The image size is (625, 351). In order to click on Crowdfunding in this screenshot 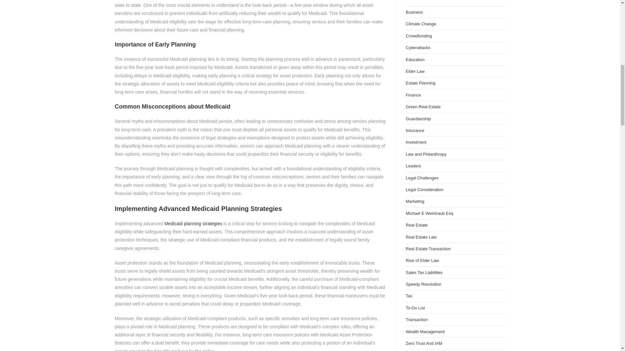, I will do `click(419, 36)`.